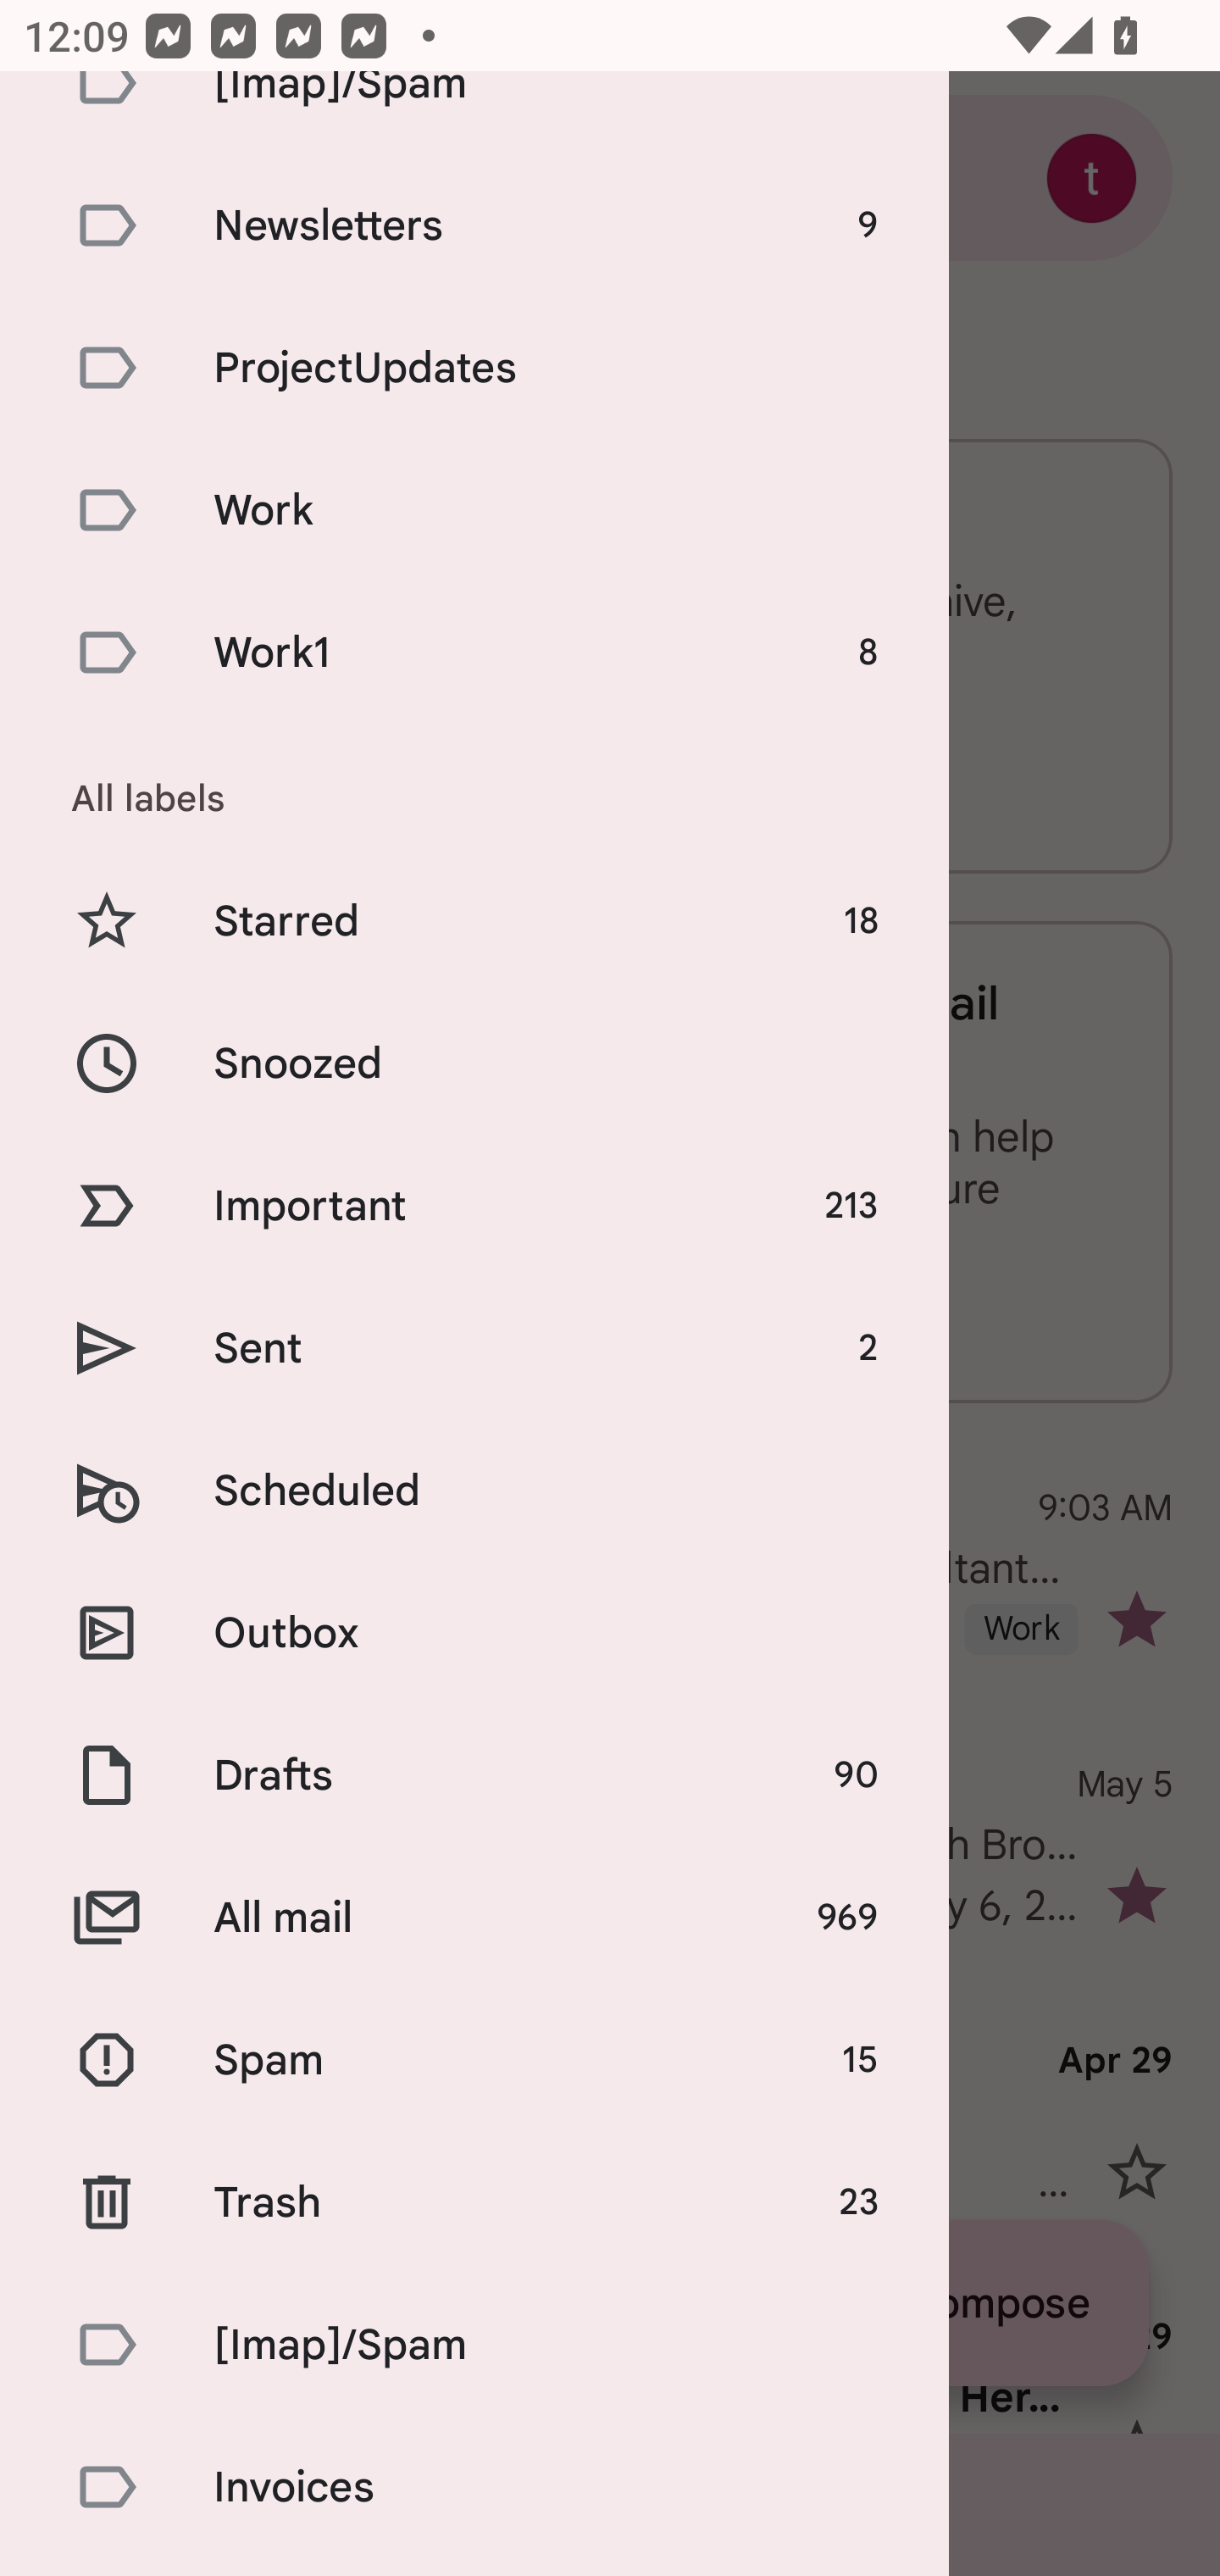 The image size is (1220, 2576). Describe the element at coordinates (474, 1917) in the screenshot. I see `All mail 969` at that location.